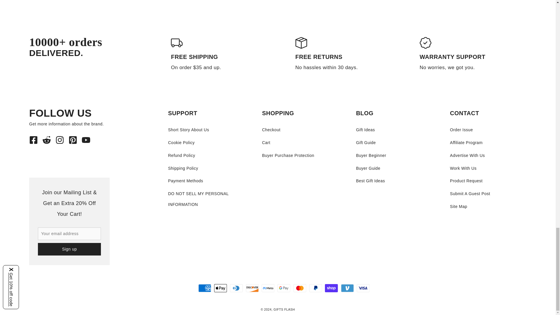  Describe the element at coordinates (331, 288) in the screenshot. I see `Shop Pay` at that location.